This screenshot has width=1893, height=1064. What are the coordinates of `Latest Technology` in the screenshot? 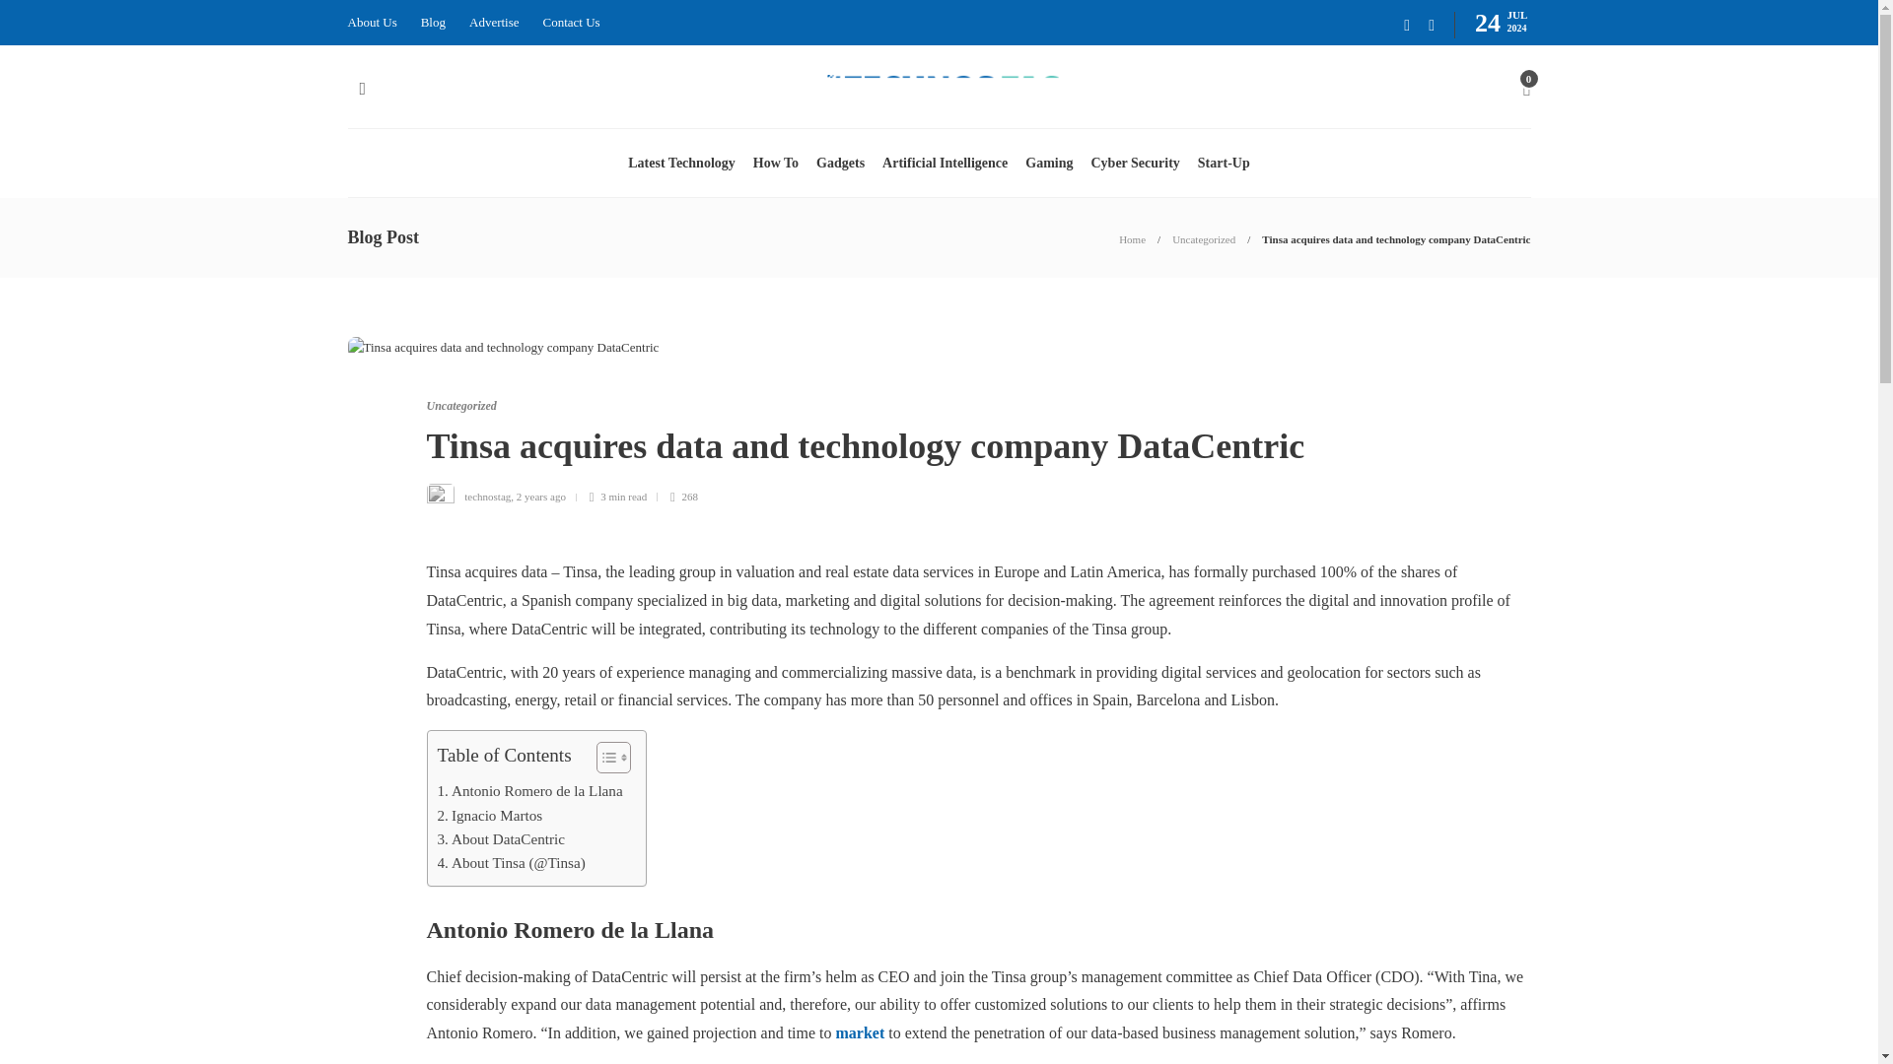 It's located at (682, 163).